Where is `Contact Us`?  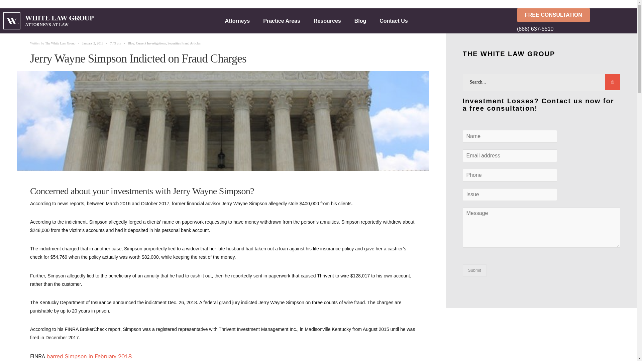
Contact Us is located at coordinates (393, 21).